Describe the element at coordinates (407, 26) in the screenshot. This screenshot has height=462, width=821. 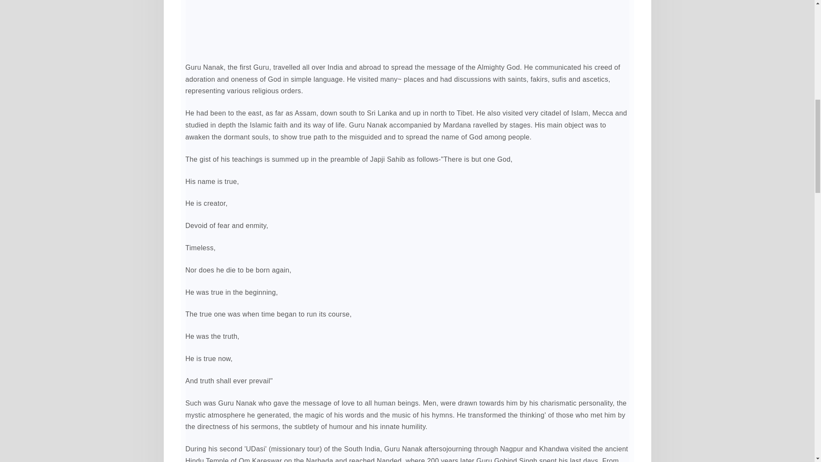
I see `GURUDWARA NANAK JHIRA - BIDAR` at that location.